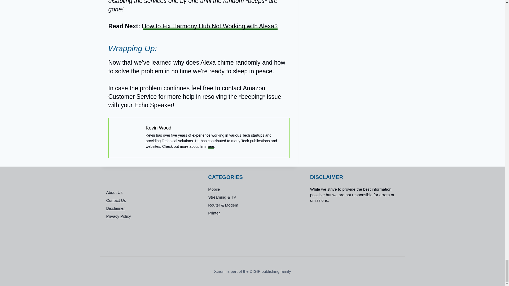 This screenshot has width=509, height=286. What do you see at coordinates (210, 146) in the screenshot?
I see `here` at bounding box center [210, 146].